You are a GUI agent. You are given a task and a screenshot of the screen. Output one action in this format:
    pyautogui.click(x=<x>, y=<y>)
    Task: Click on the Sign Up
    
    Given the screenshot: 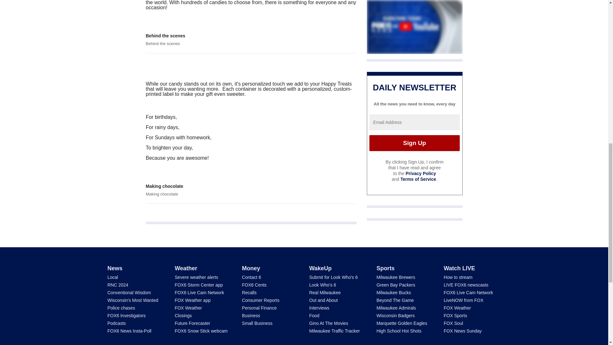 What is the action you would take?
    pyautogui.click(x=414, y=143)
    